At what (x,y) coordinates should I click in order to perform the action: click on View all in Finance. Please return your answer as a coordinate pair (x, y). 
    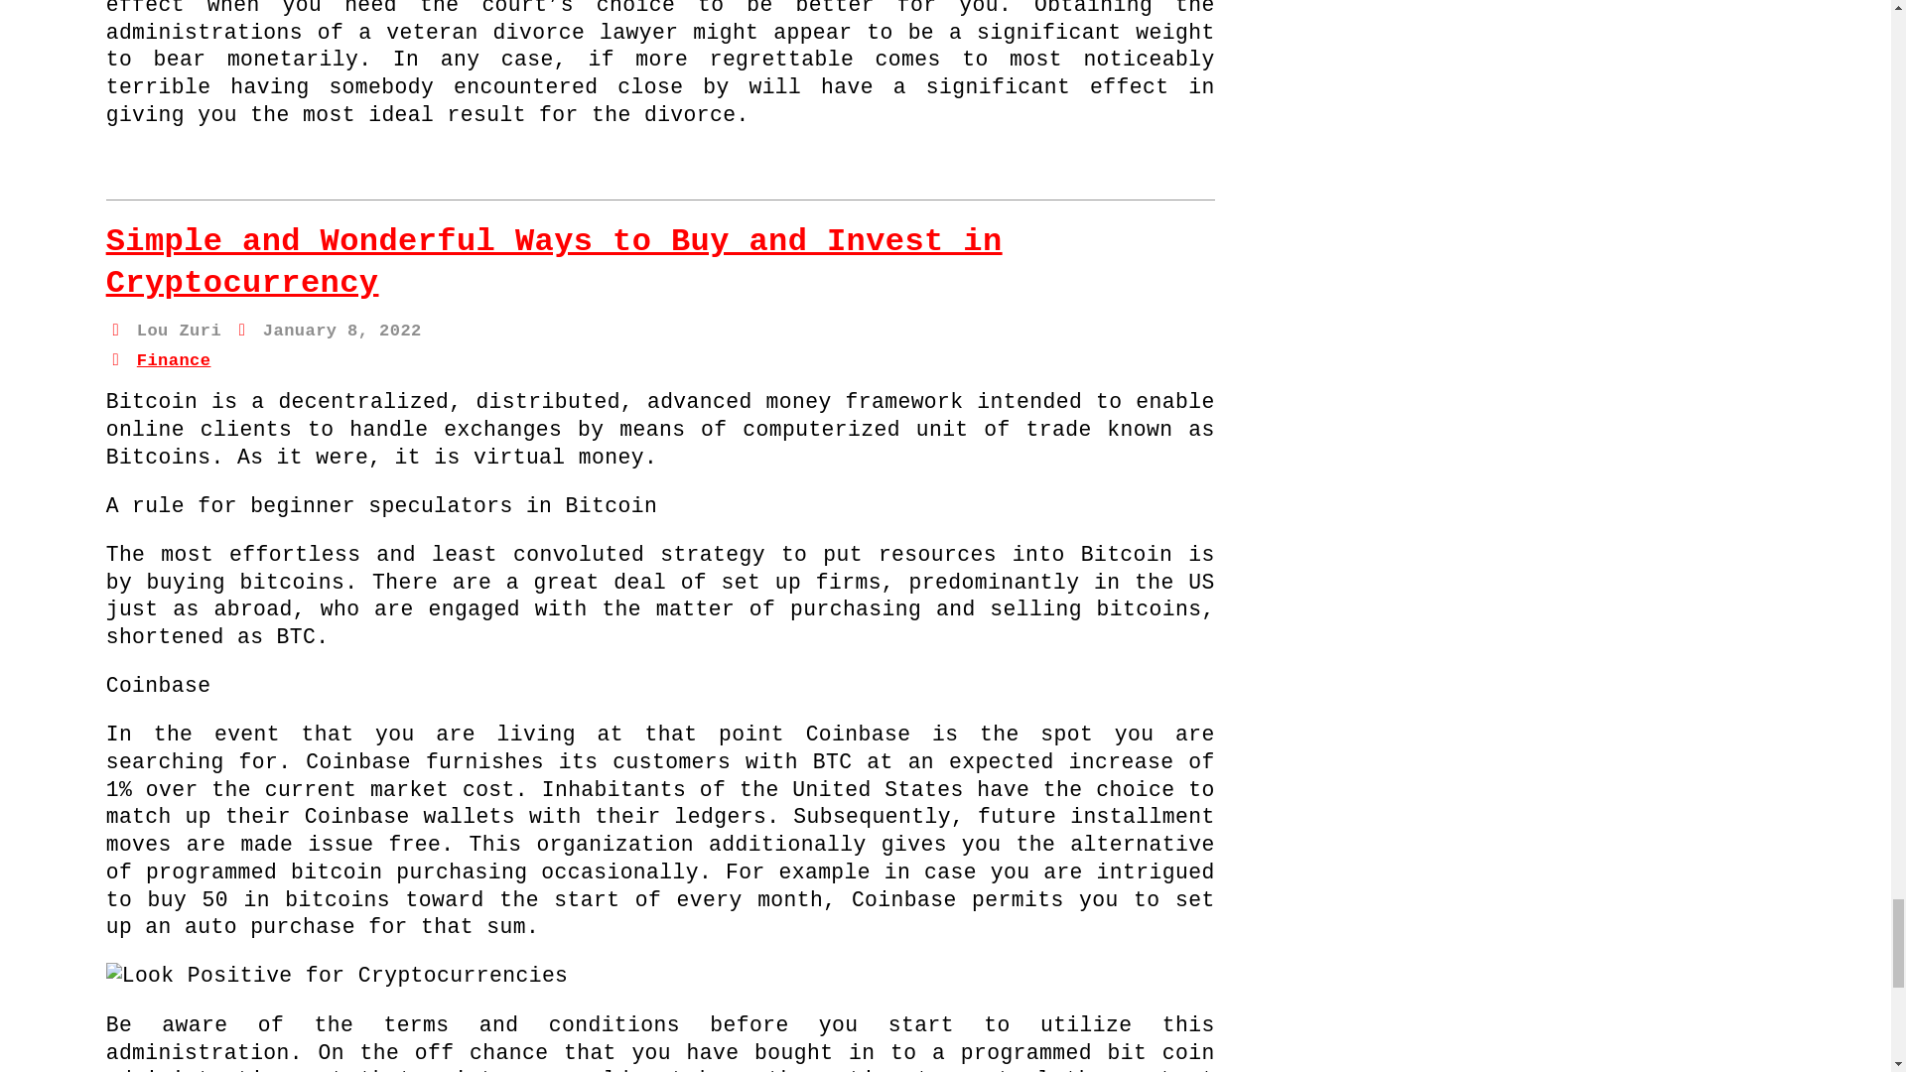
    Looking at the image, I should click on (175, 360).